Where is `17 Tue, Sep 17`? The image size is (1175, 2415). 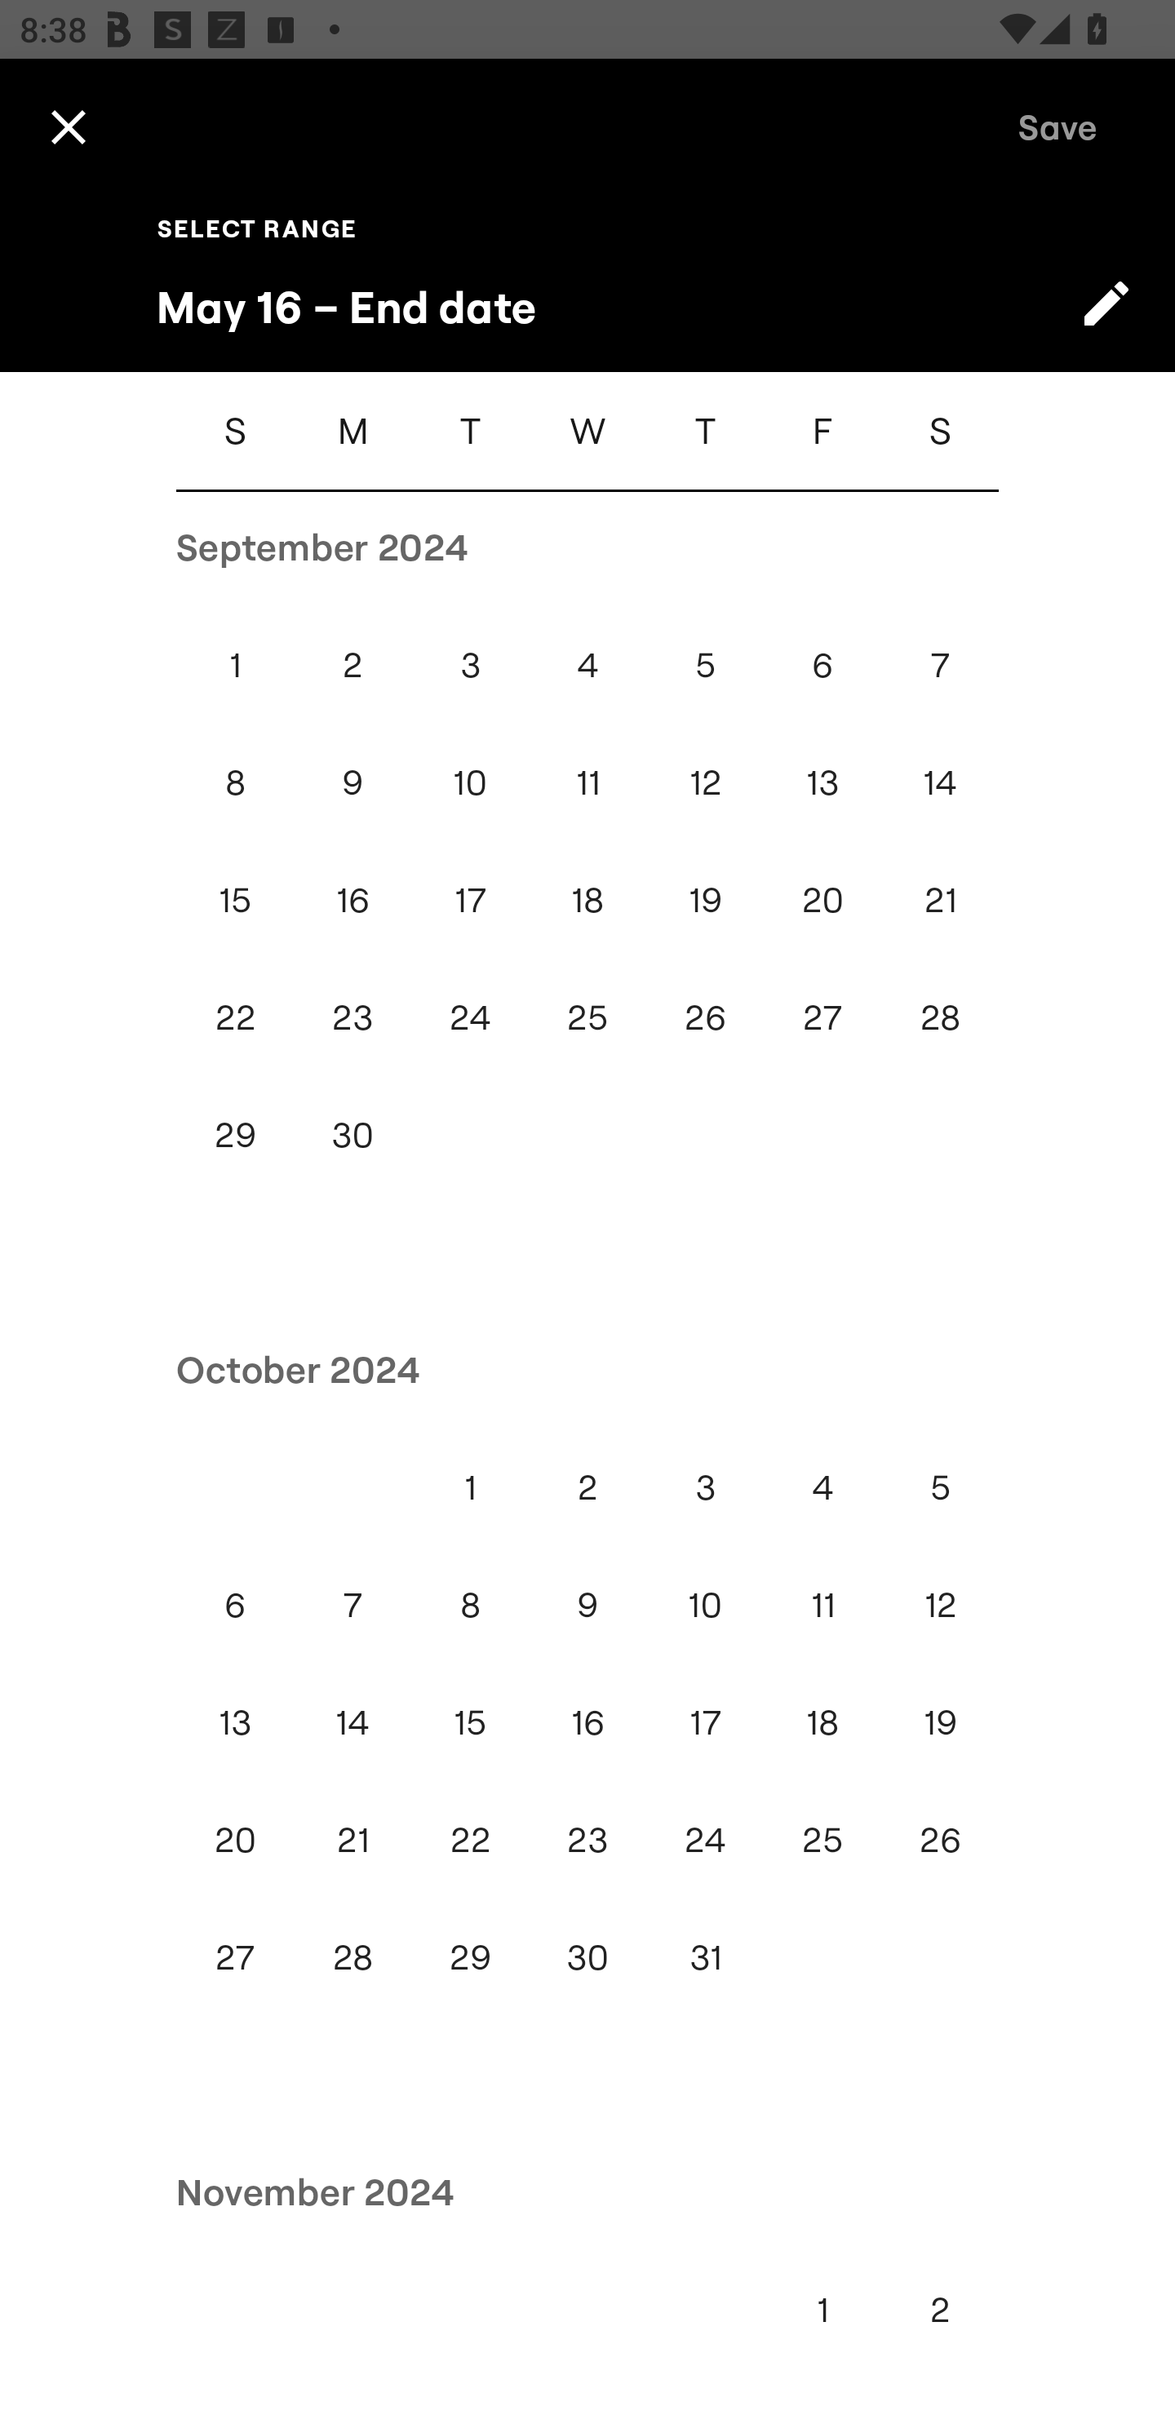
17 Tue, Sep 17 is located at coordinates (470, 899).